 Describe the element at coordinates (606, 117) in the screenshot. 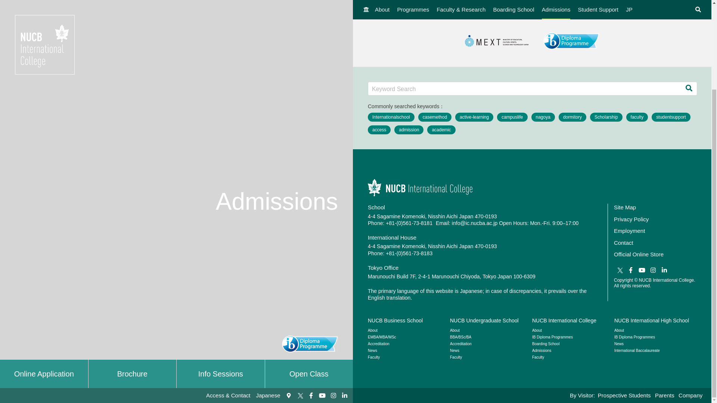

I see `Scholarship` at that location.